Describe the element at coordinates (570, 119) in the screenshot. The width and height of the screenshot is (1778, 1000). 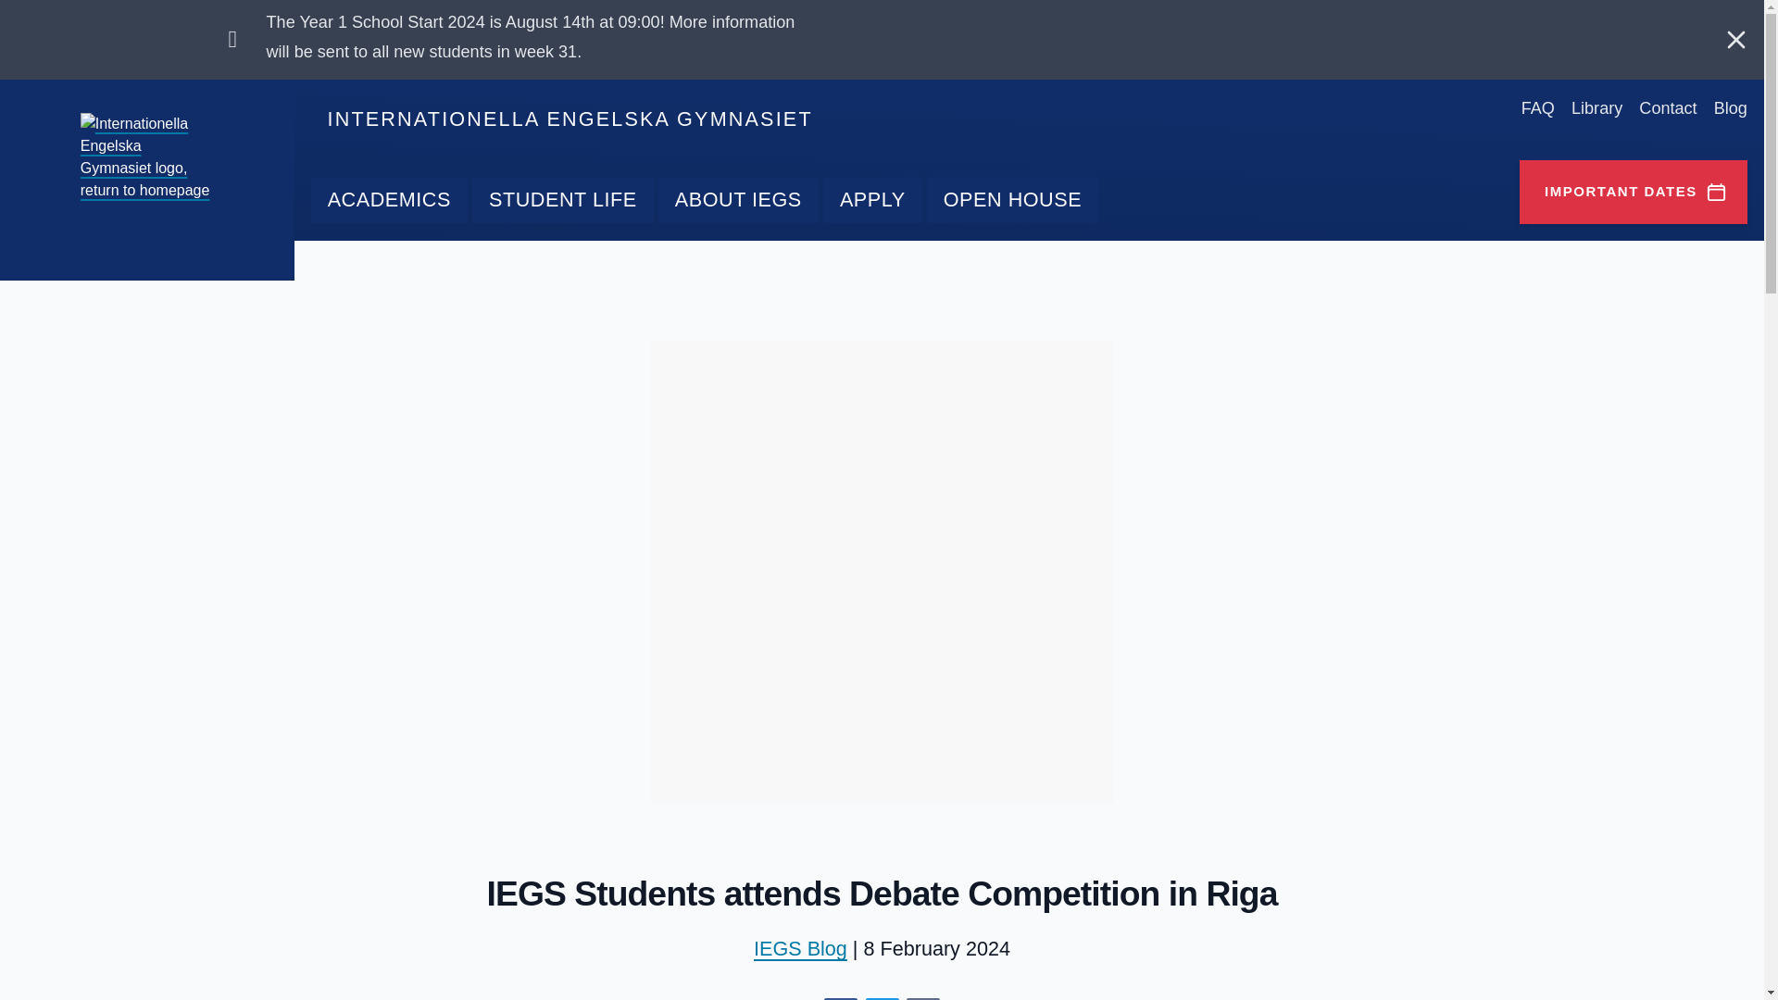
I see `INTERNATIONELLA ENGELSKA GYMNASIET` at that location.